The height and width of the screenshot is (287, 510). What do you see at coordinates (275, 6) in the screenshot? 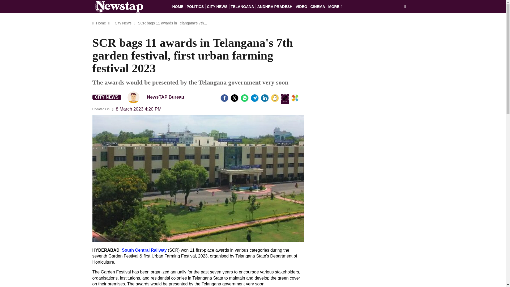
I see `ANDHRA PRADESH` at bounding box center [275, 6].